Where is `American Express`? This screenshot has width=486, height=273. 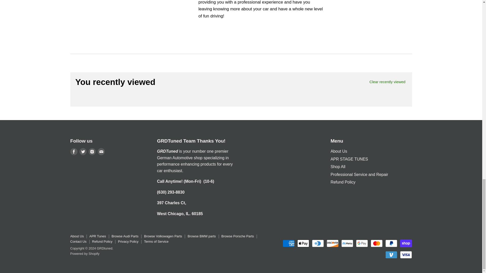 American Express is located at coordinates (288, 243).